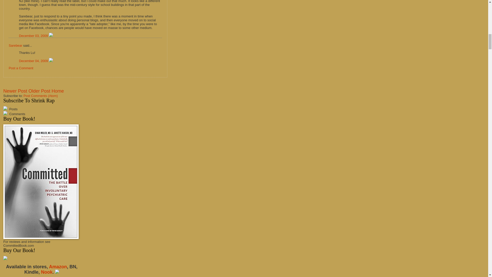 Image resolution: width=492 pixels, height=277 pixels. Describe the element at coordinates (15, 45) in the screenshot. I see `Sarebear` at that location.